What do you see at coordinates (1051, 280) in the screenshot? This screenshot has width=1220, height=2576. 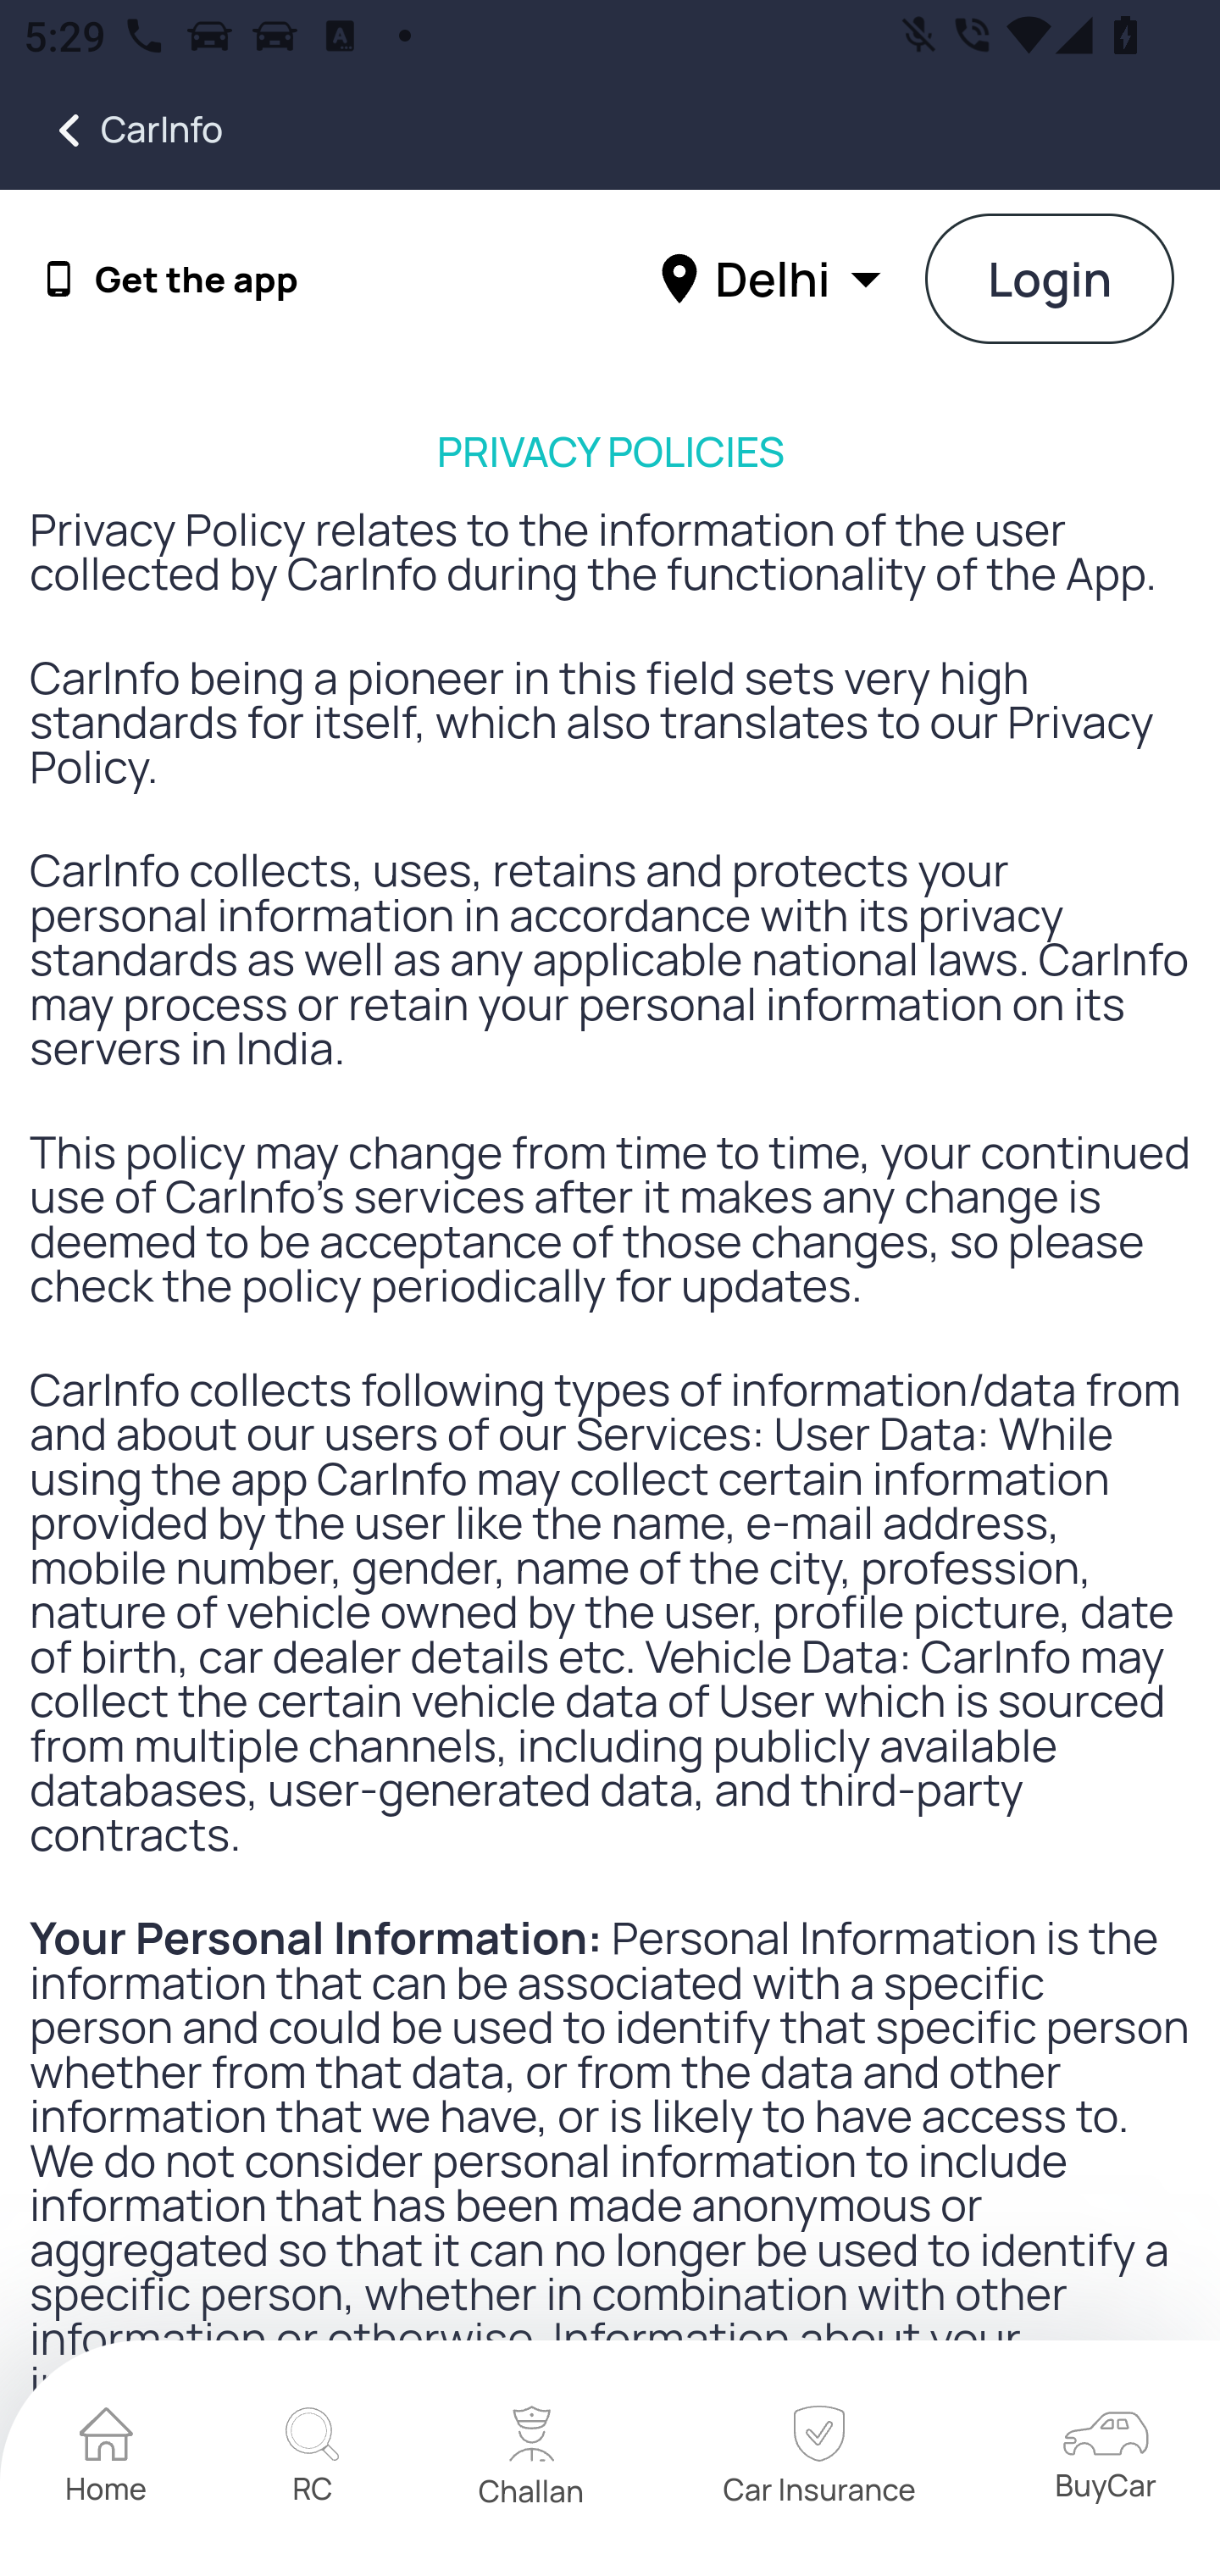 I see `Login` at bounding box center [1051, 280].